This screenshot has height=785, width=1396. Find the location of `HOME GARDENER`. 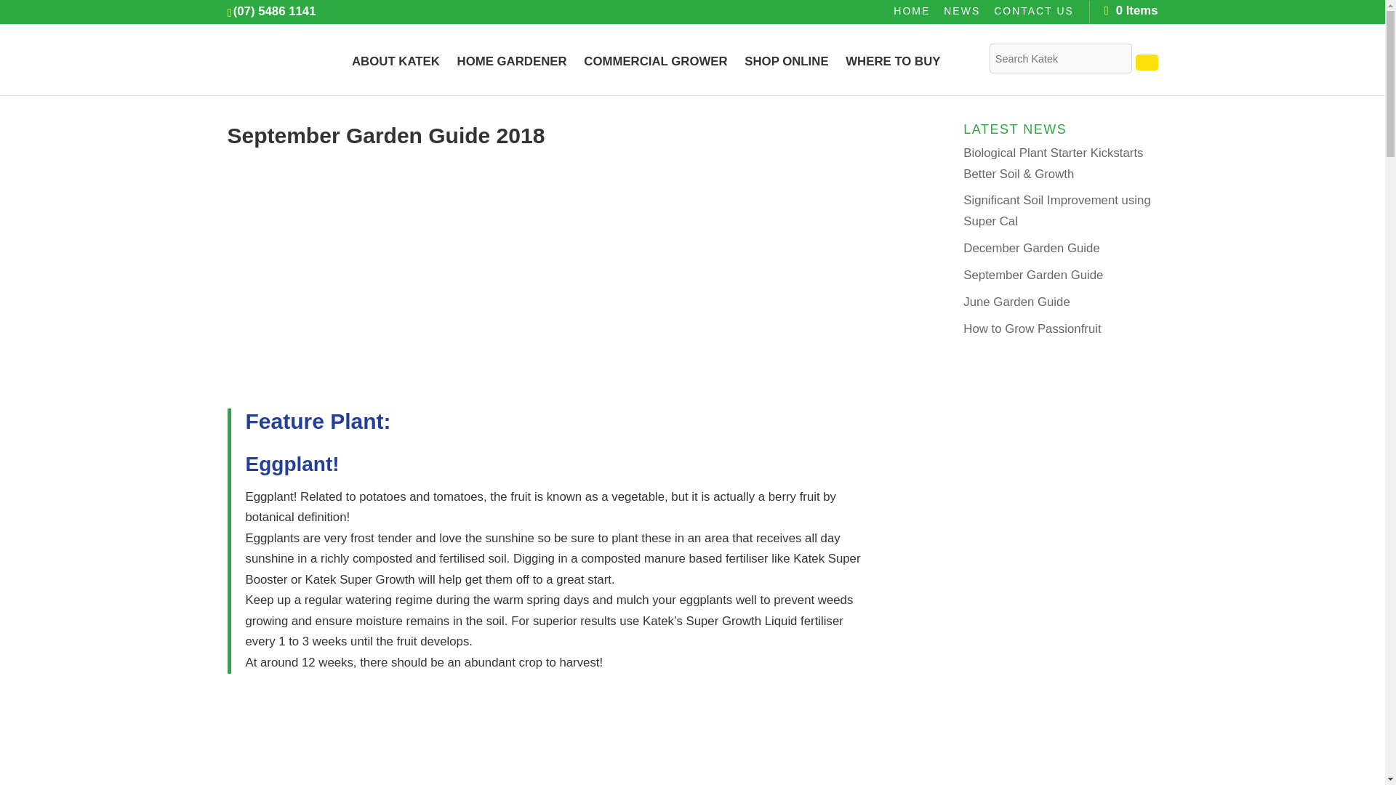

HOME GARDENER is located at coordinates (512, 75).